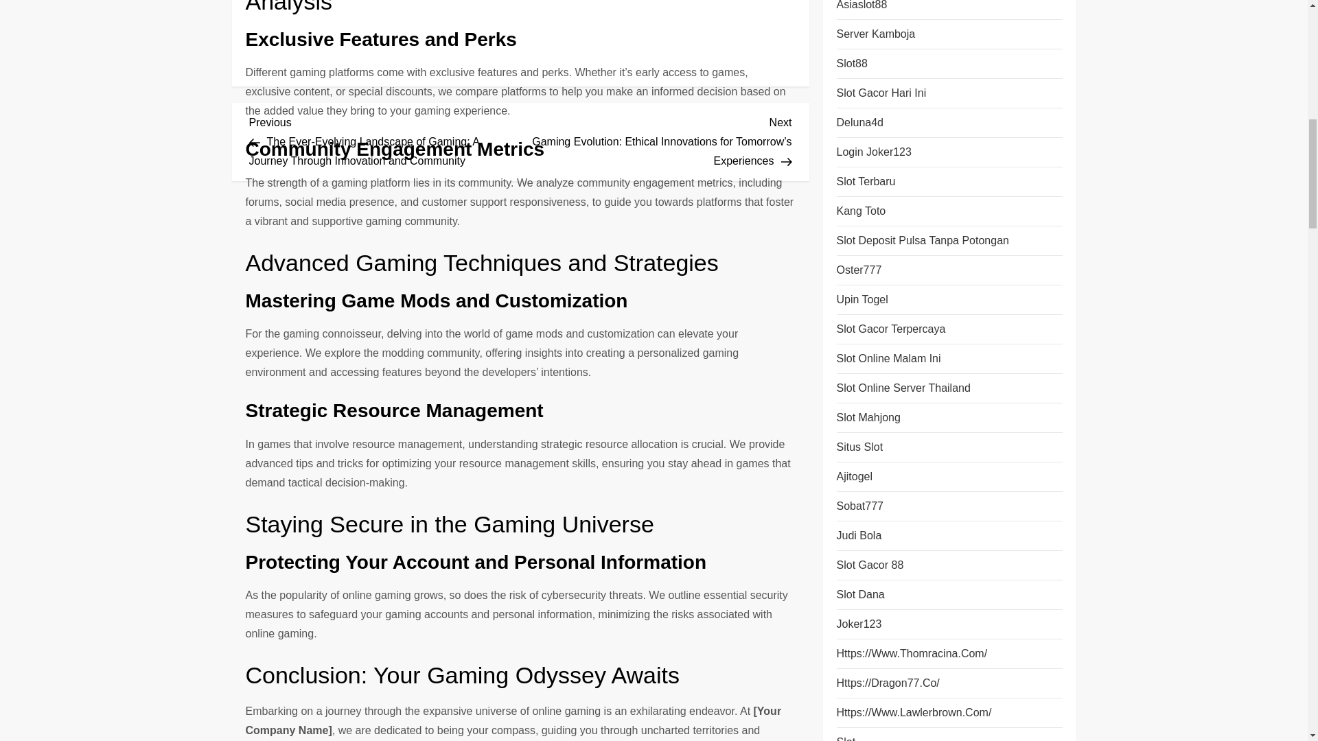 This screenshot has height=741, width=1318. I want to click on Deluna4d, so click(859, 123).